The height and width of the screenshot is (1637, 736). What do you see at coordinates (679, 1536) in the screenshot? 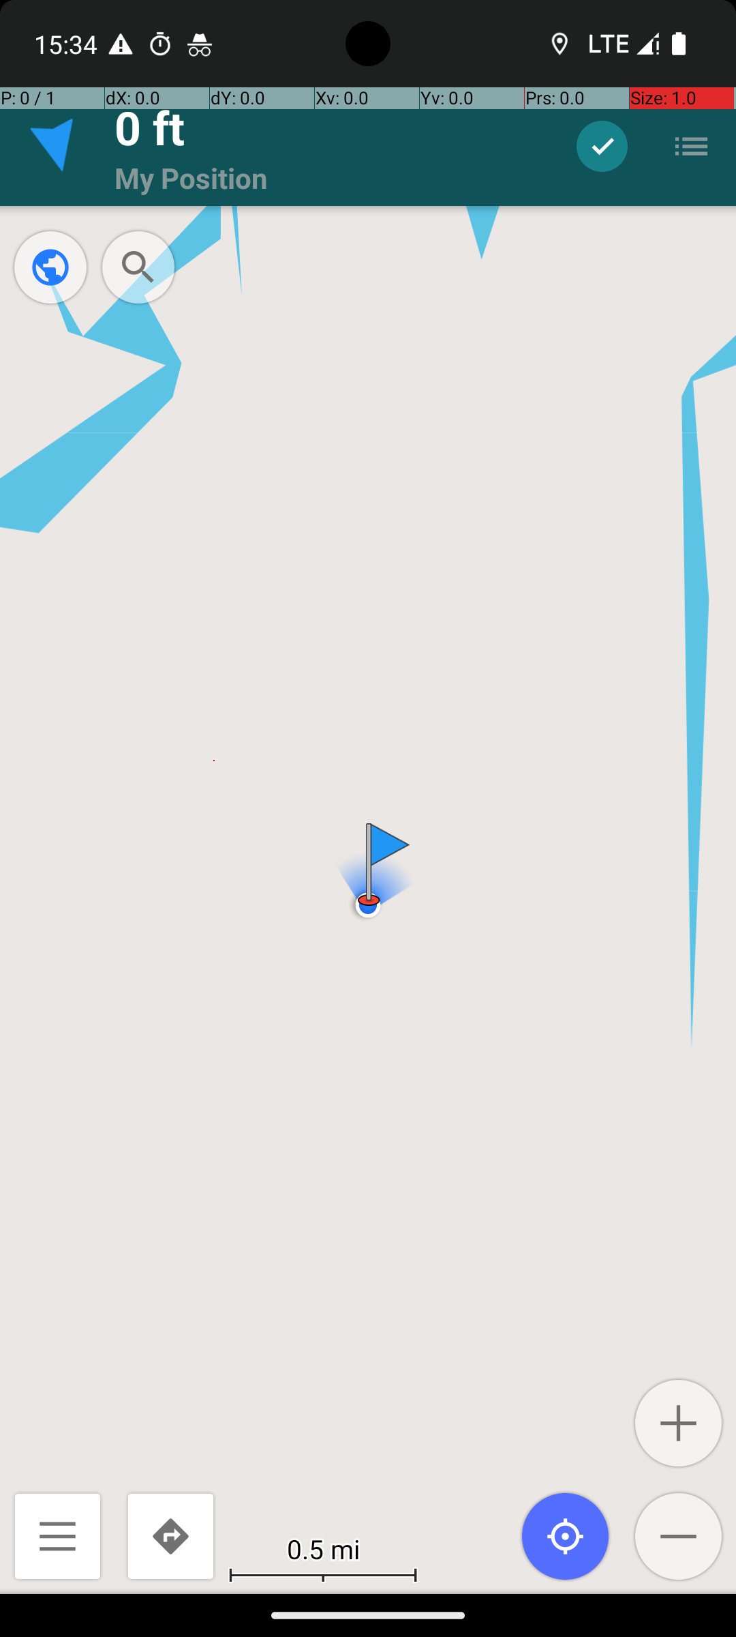
I see `Zoom out` at bounding box center [679, 1536].